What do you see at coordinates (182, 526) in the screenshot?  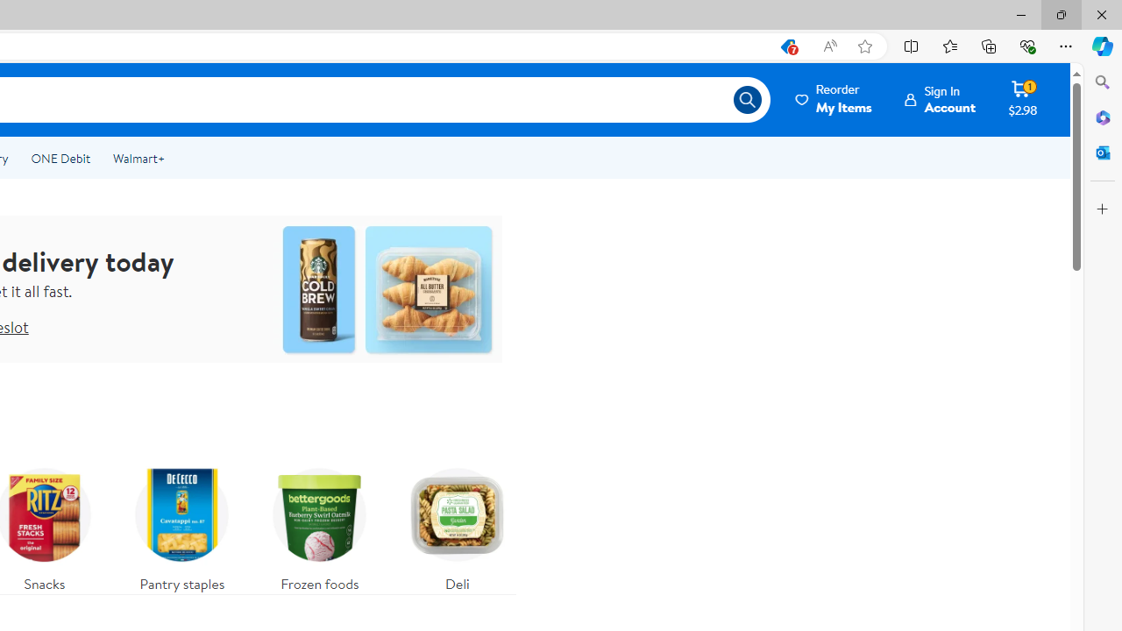 I see `Pantry staples` at bounding box center [182, 526].